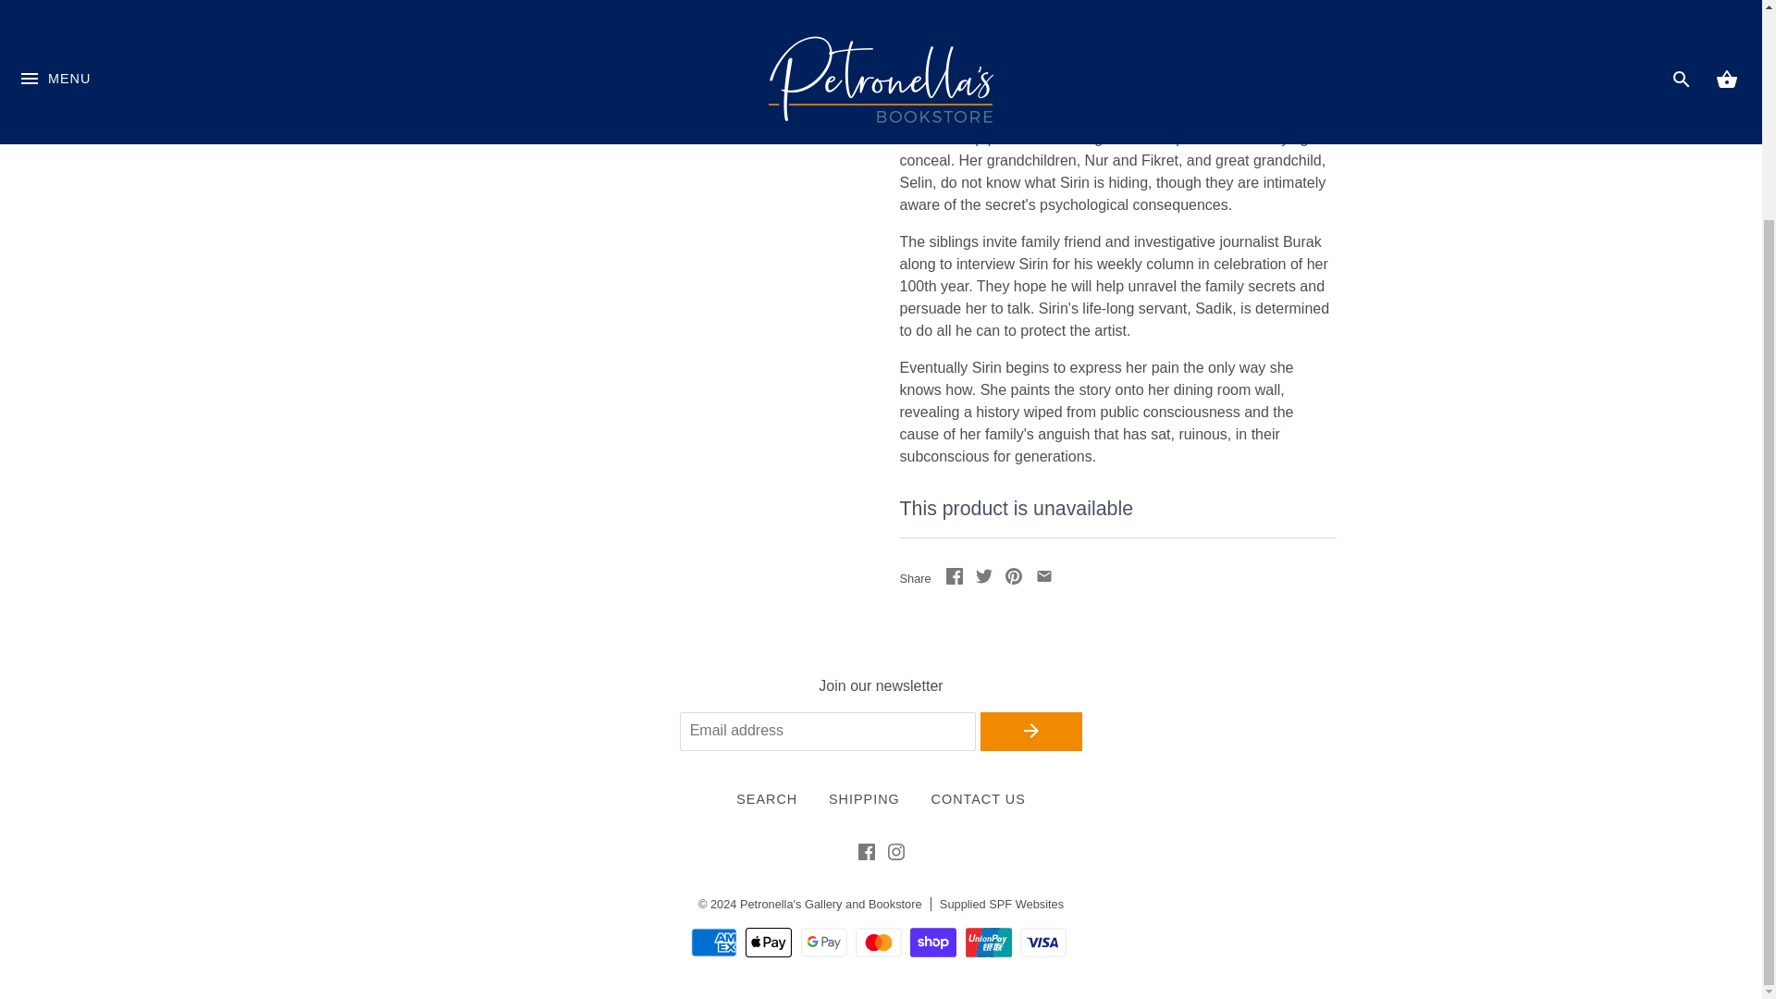  I want to click on Email this product to somebody, so click(1043, 579).